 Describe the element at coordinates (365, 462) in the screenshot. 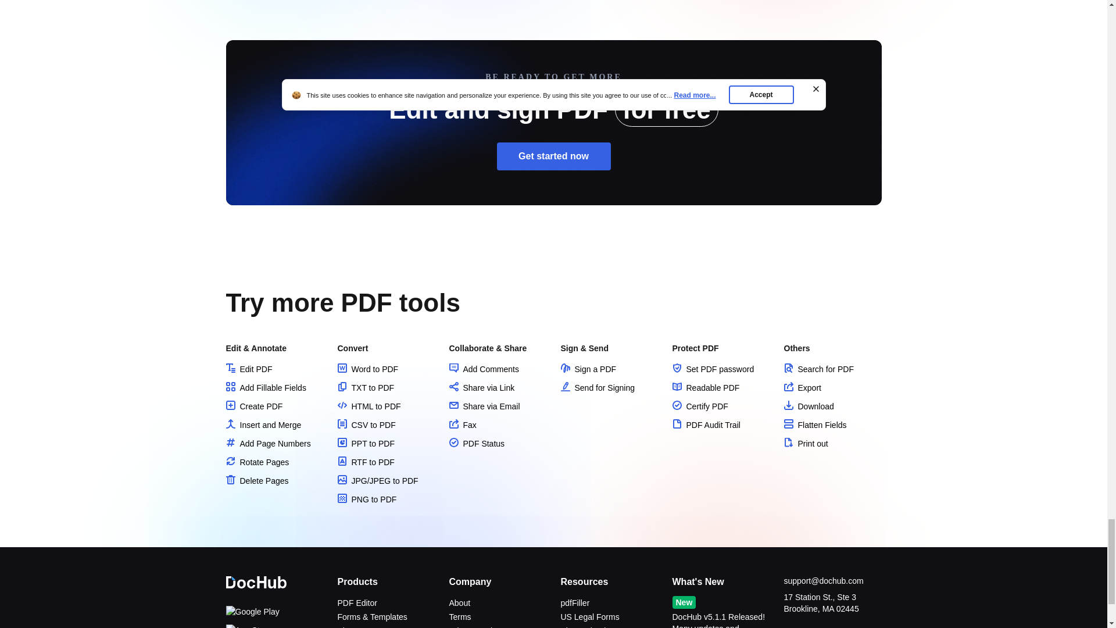

I see `RTF to PDF` at that location.